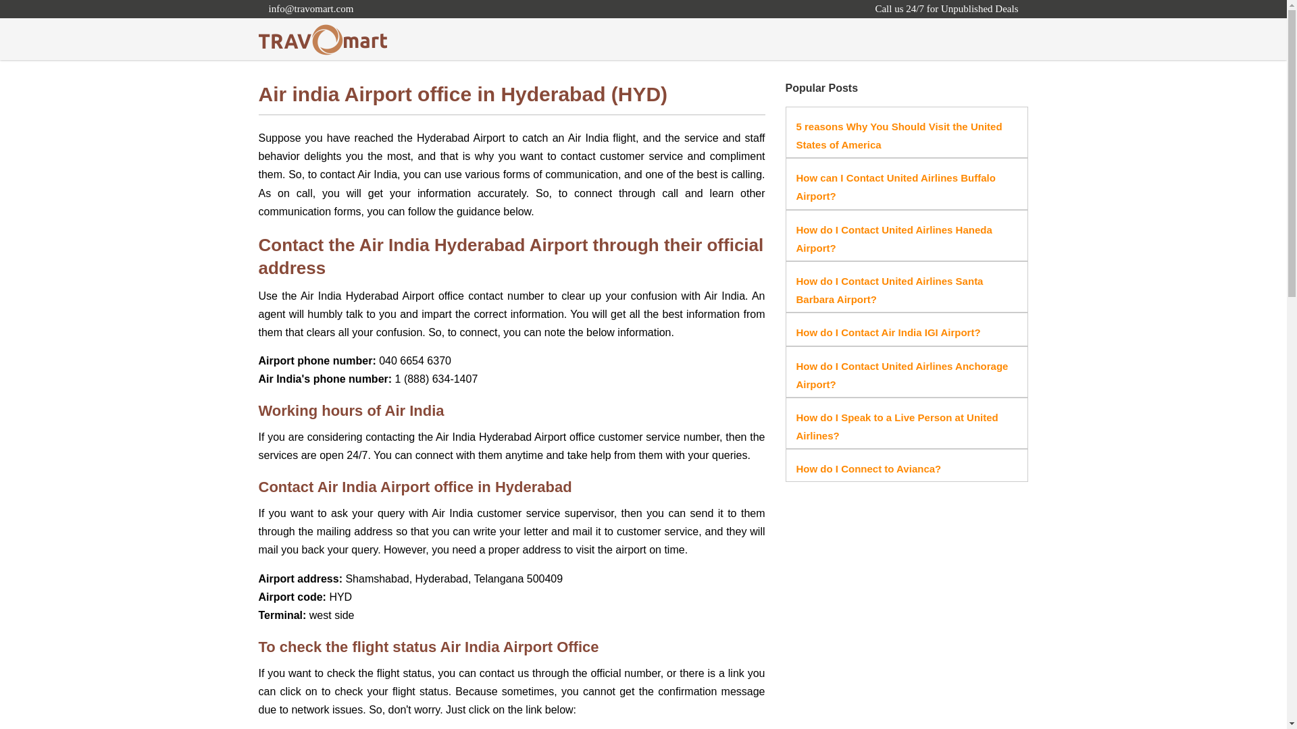  I want to click on How do I Contact United Airlines Anchorage Airport?, so click(901, 375).